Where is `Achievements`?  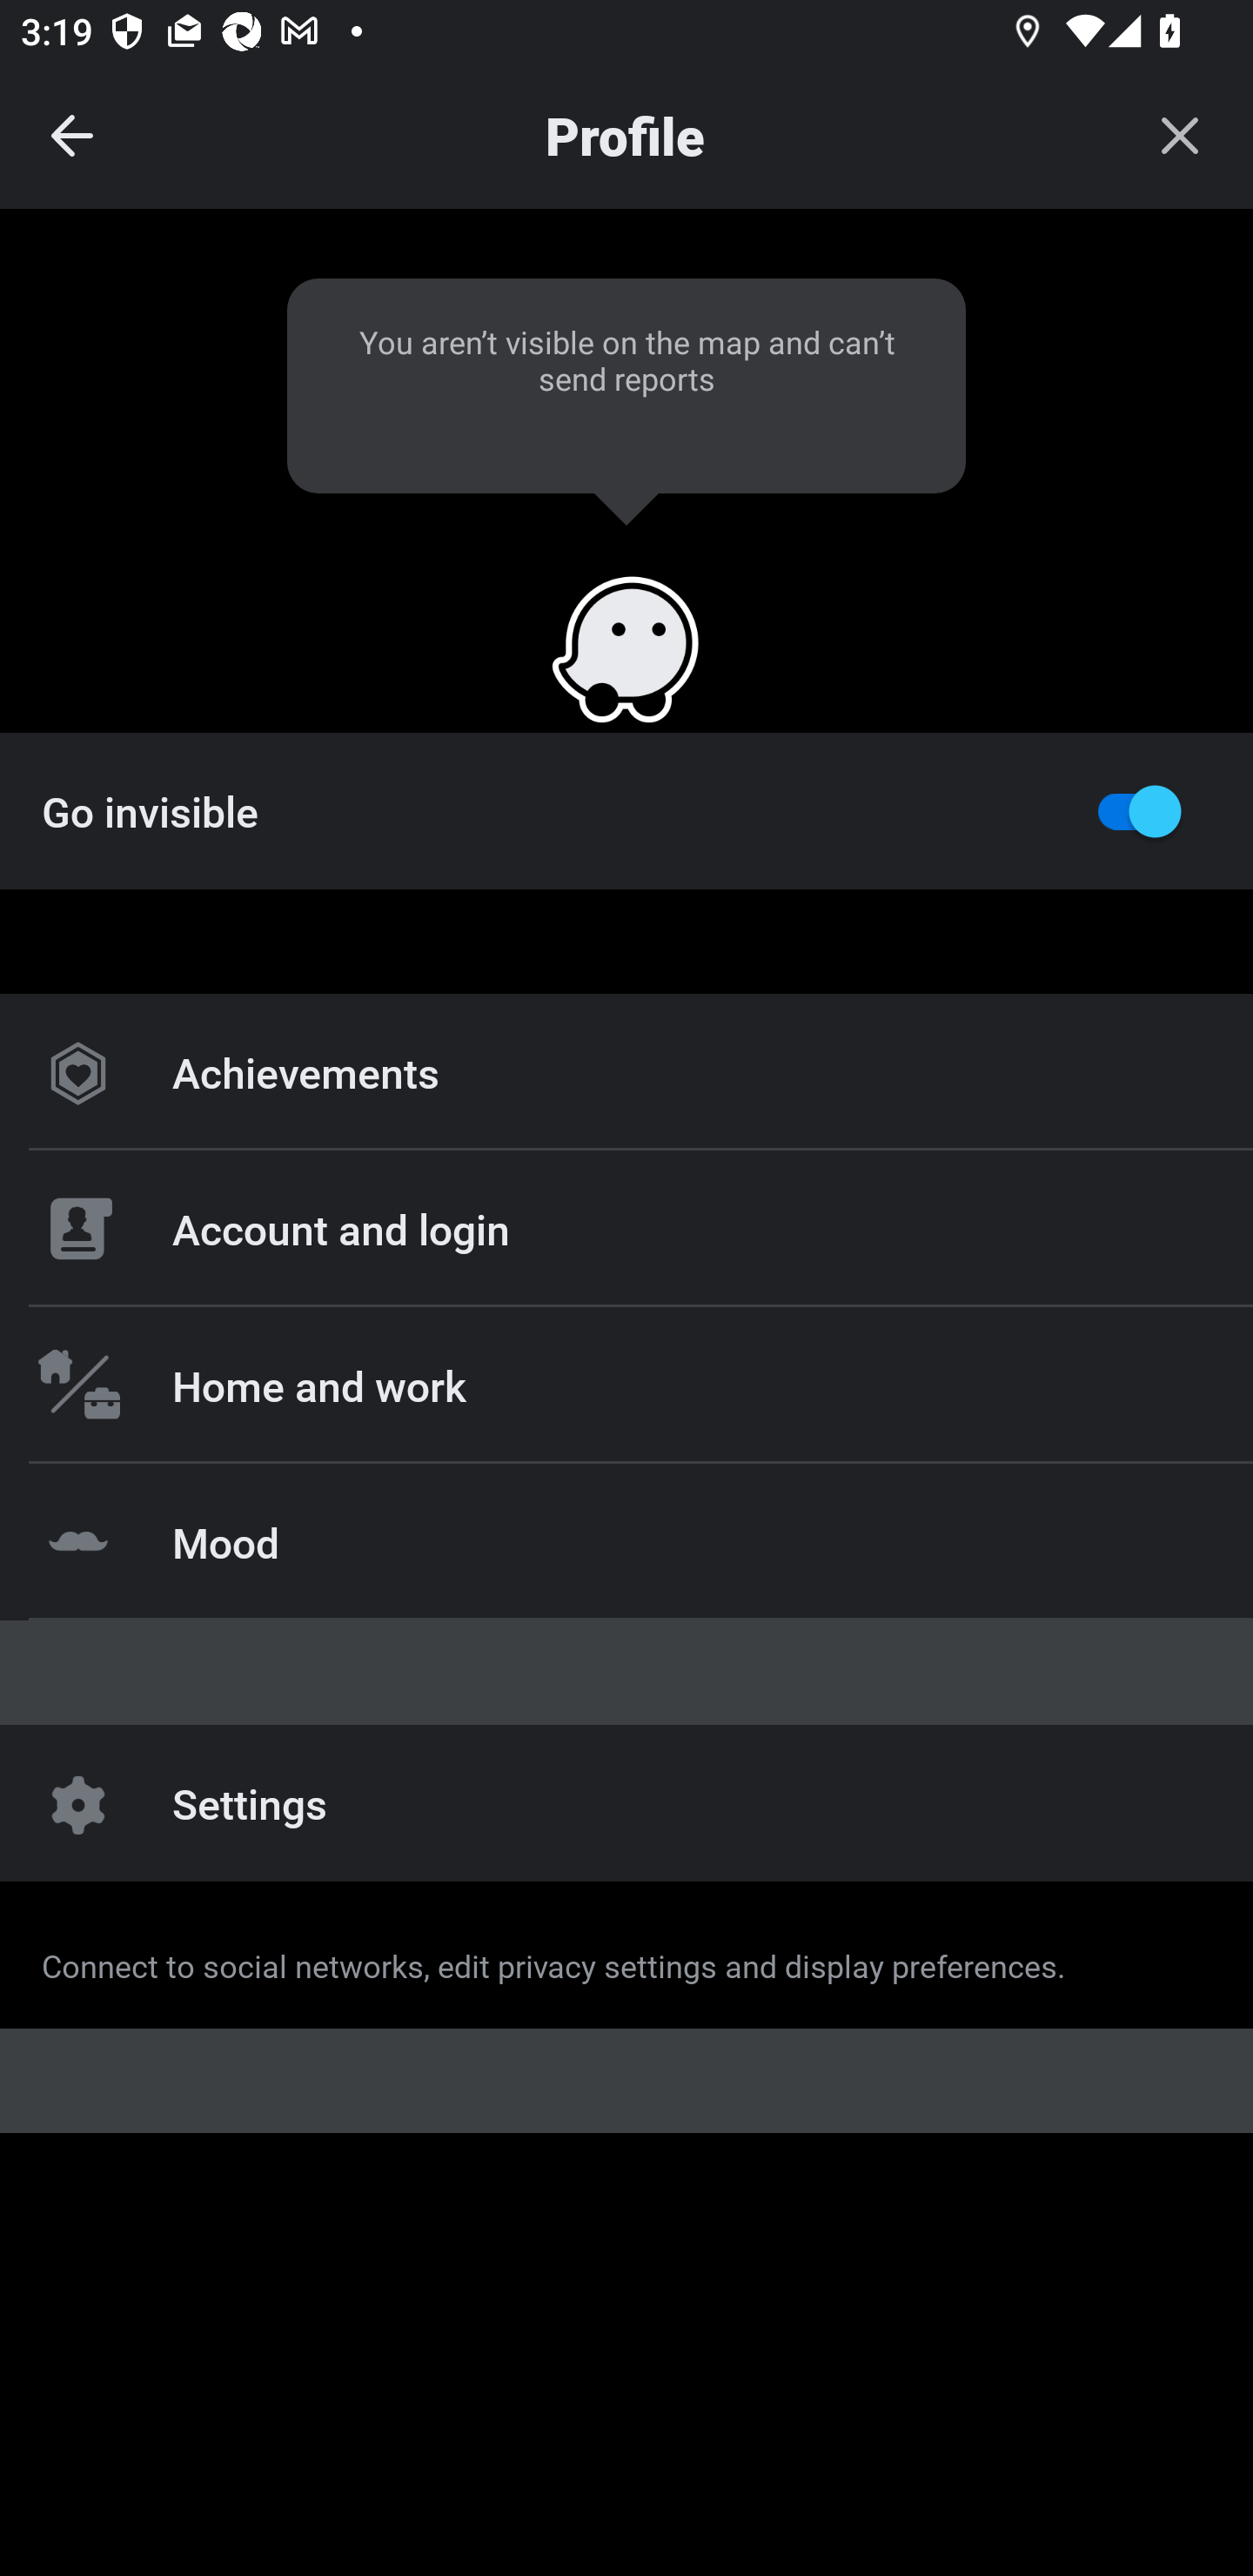 Achievements is located at coordinates (626, 1072).